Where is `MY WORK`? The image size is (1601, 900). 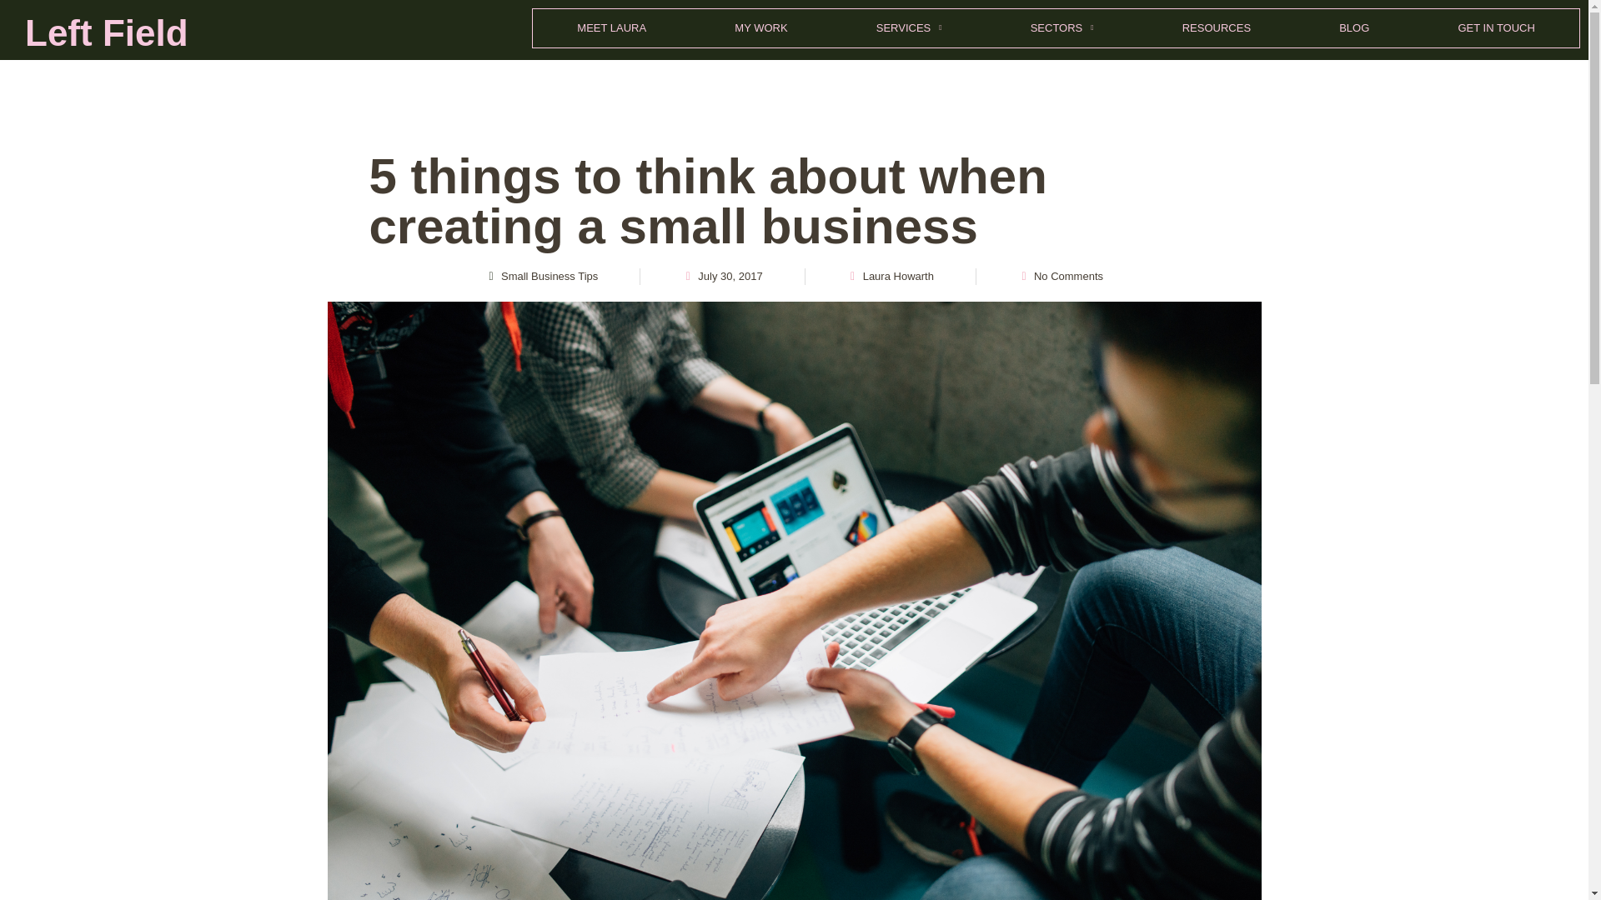
MY WORK is located at coordinates (760, 28).